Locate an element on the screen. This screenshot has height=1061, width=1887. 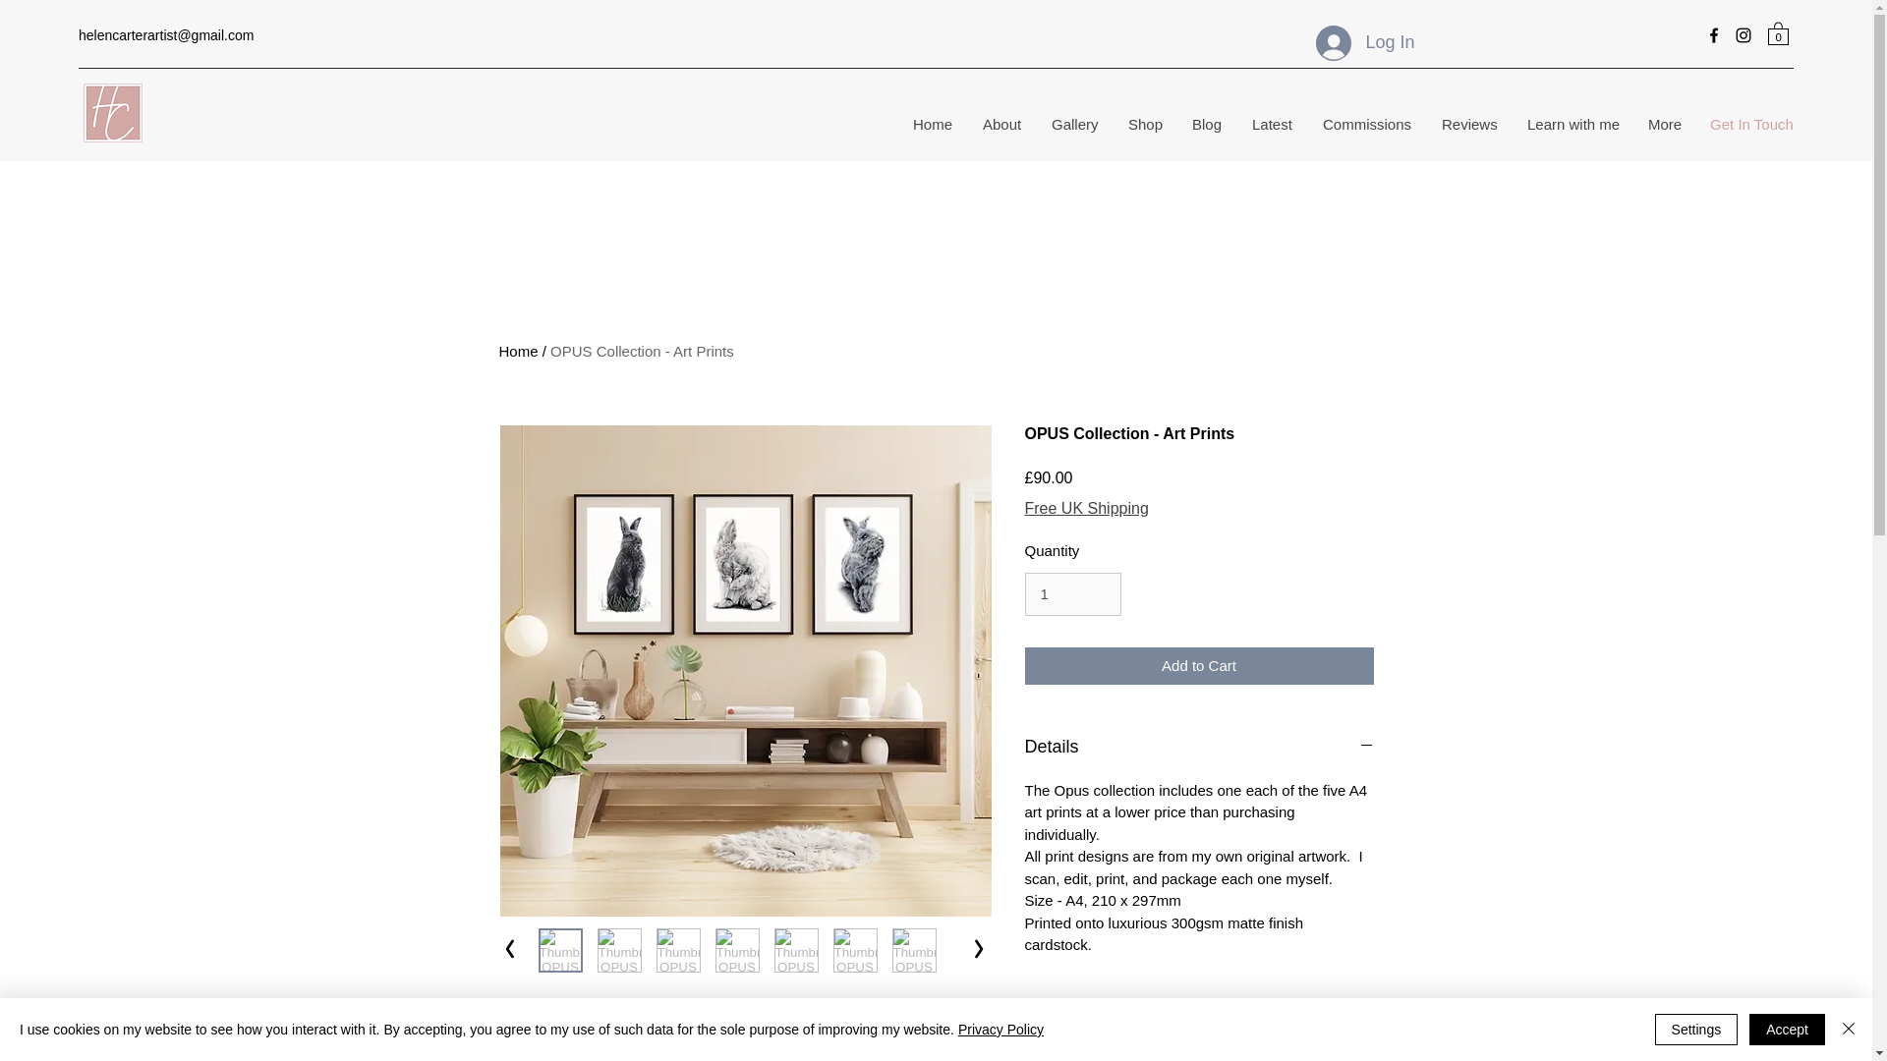
Latest is located at coordinates (1270, 124).